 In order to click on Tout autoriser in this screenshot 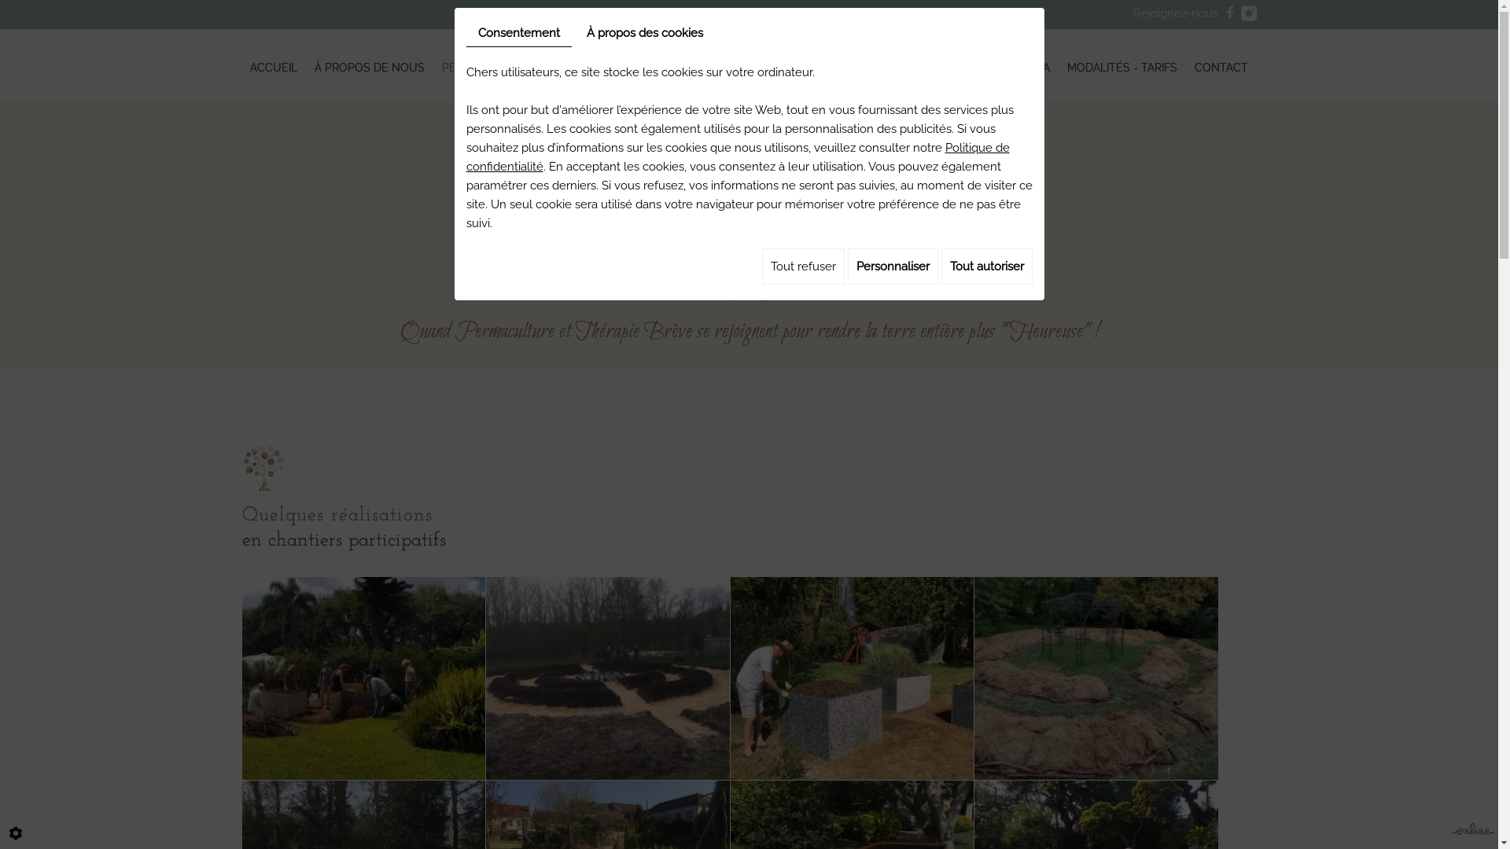, I will do `click(986, 266)`.